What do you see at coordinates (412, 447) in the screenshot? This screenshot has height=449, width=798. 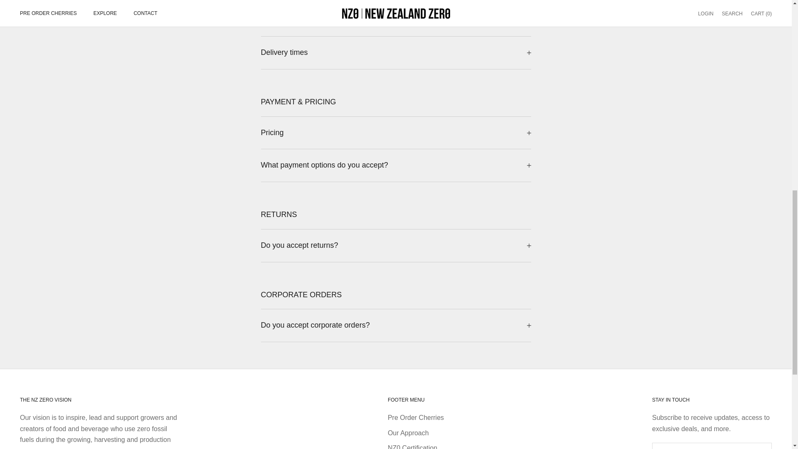 I see `NZ0 Certification` at bounding box center [412, 447].